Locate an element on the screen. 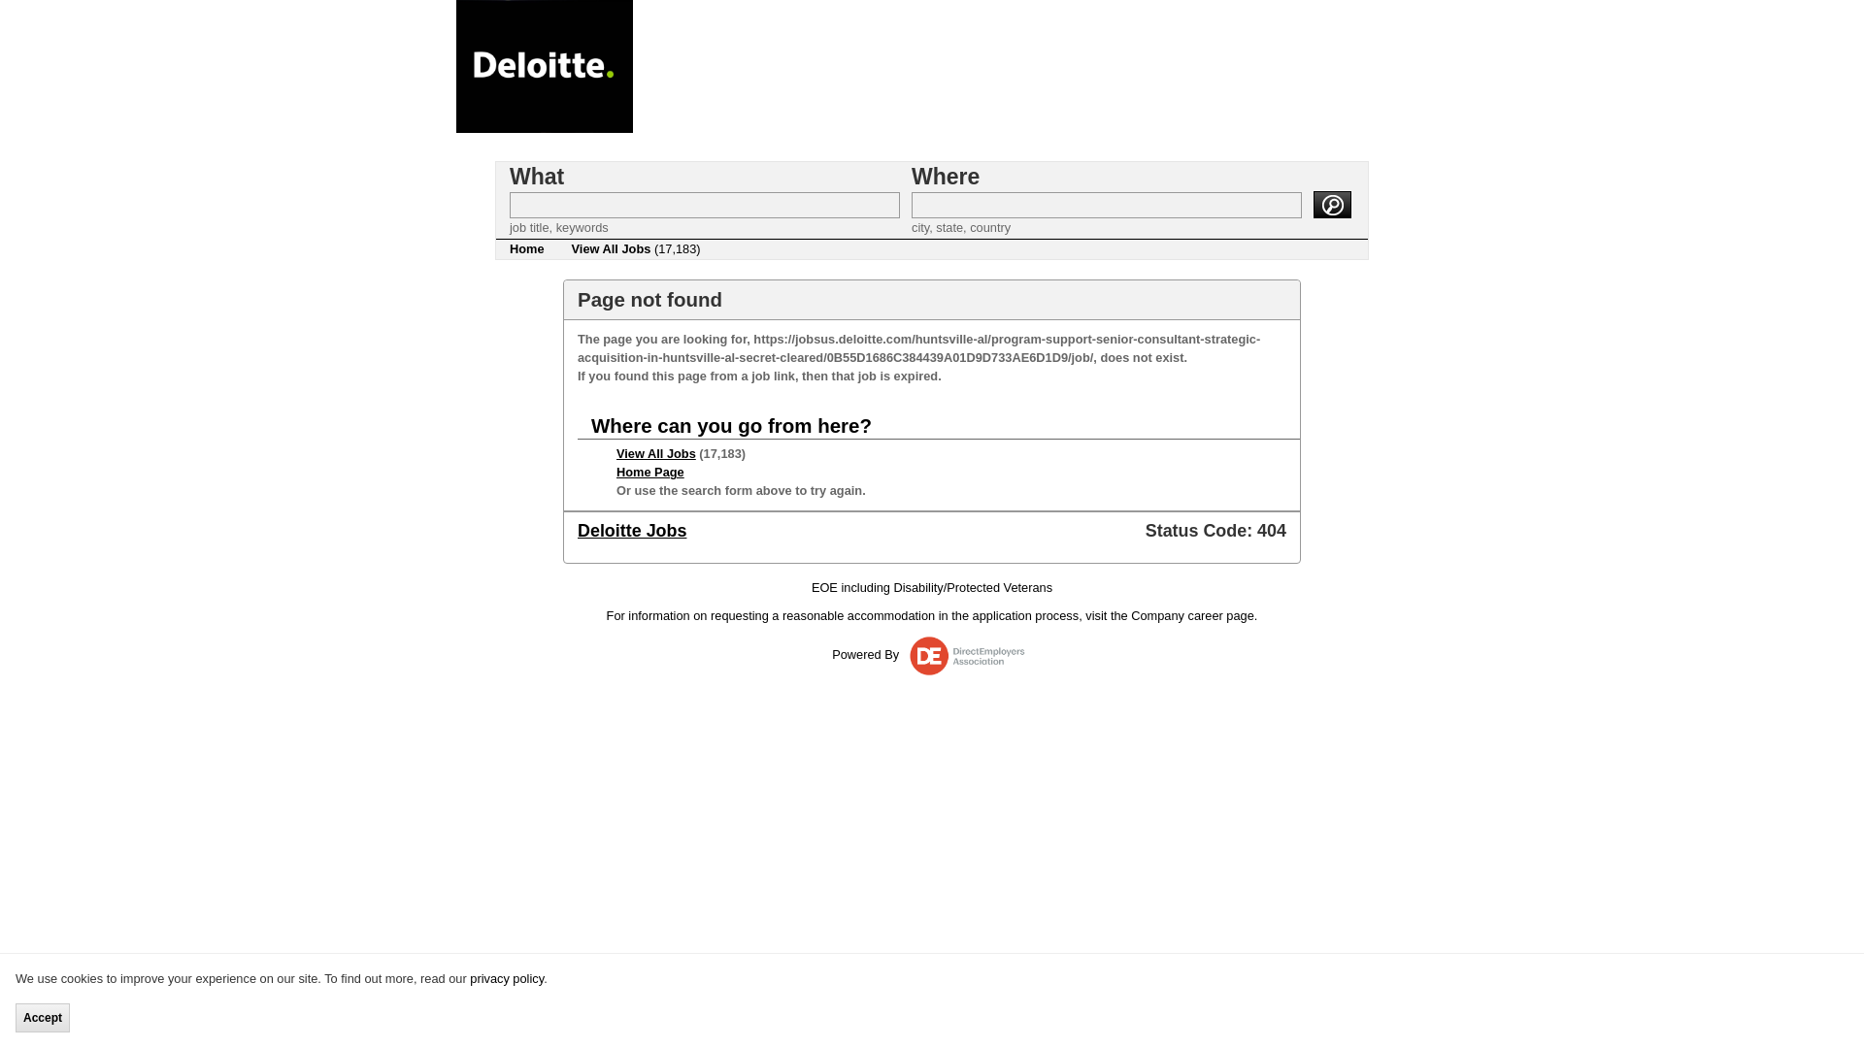 The image size is (1864, 1048). Search Location is located at coordinates (1106, 204).